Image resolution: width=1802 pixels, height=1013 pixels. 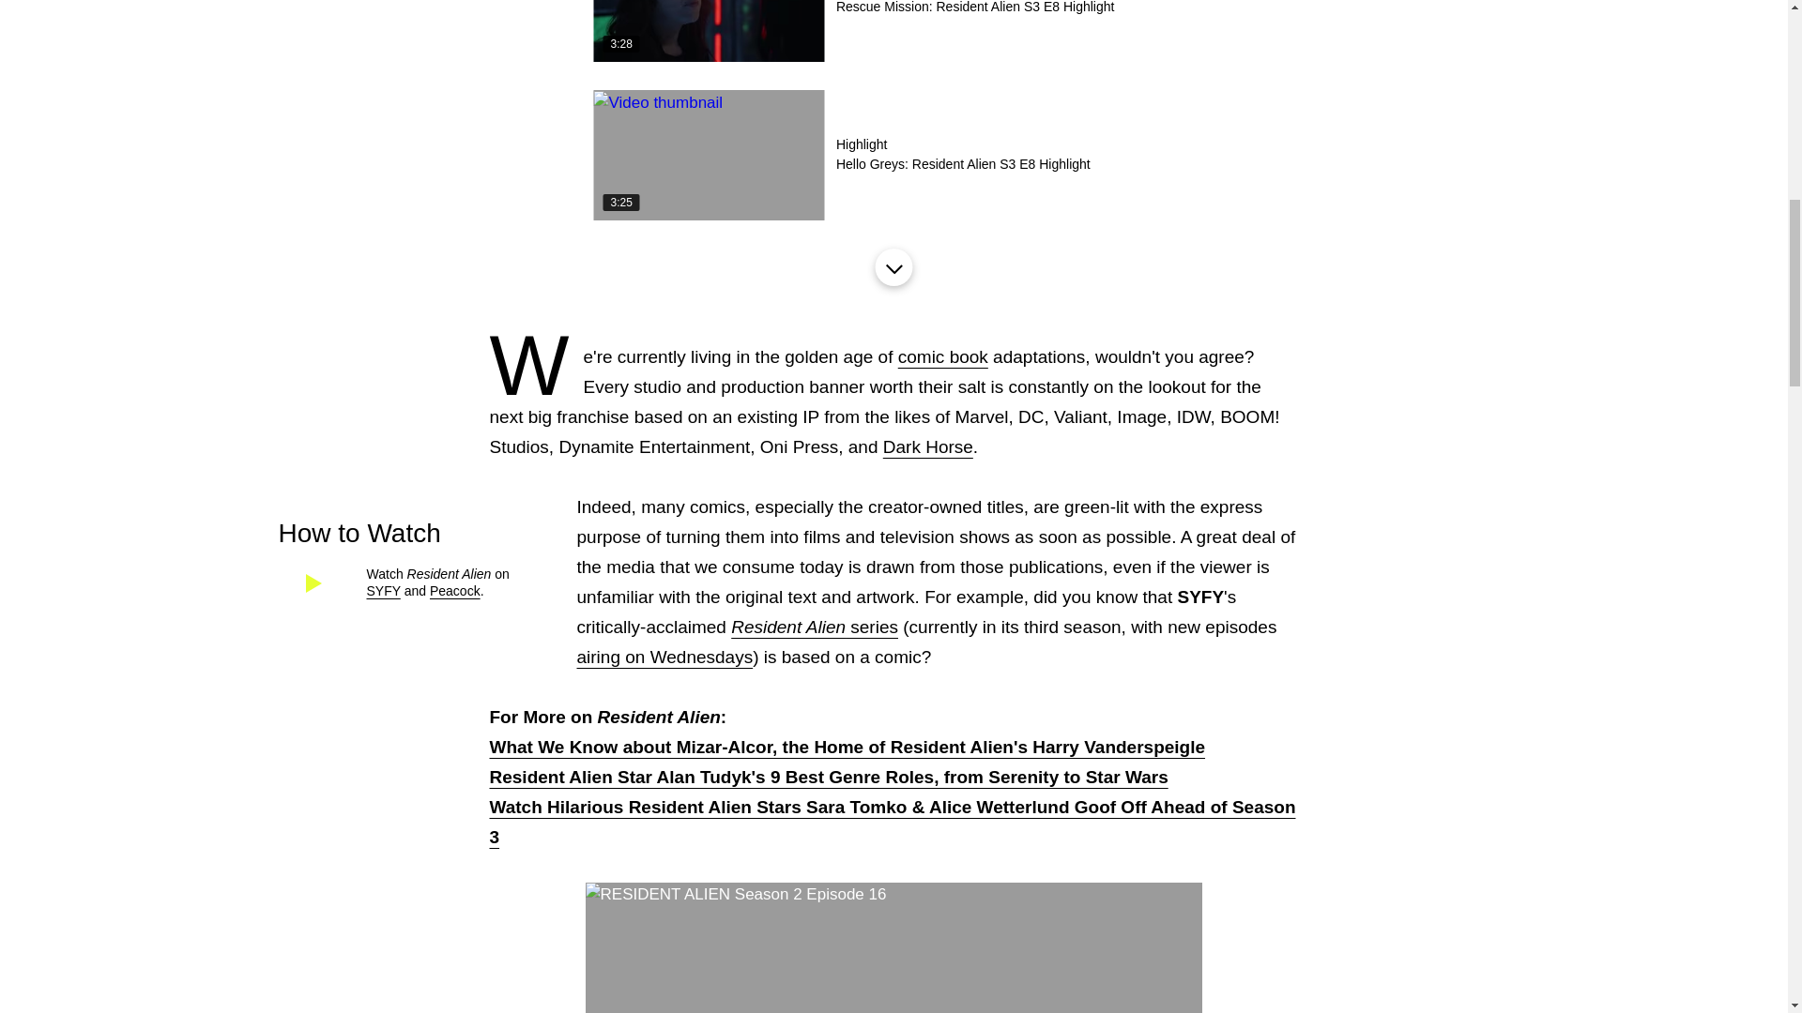 I want to click on airing on Wednesdays, so click(x=893, y=156).